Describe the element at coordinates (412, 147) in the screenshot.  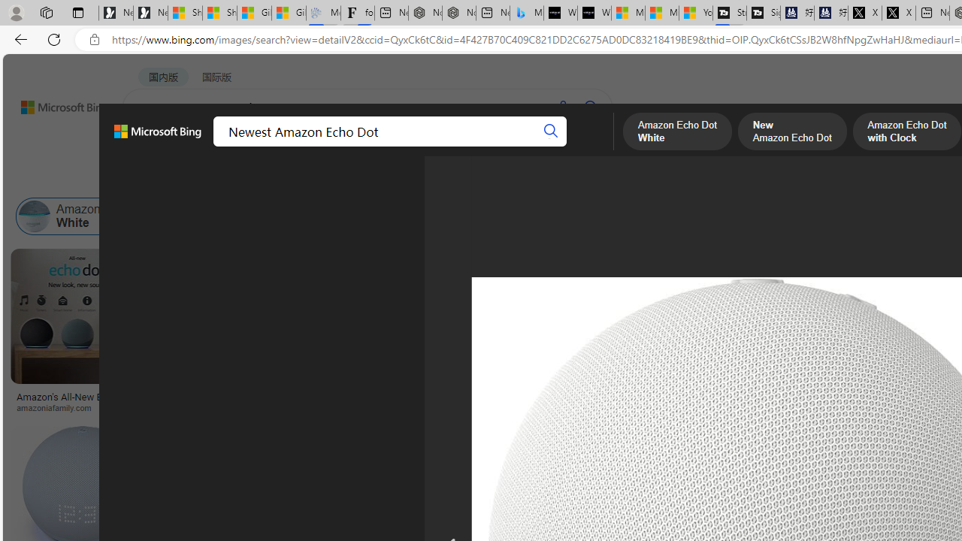
I see `ACADEMIC` at that location.